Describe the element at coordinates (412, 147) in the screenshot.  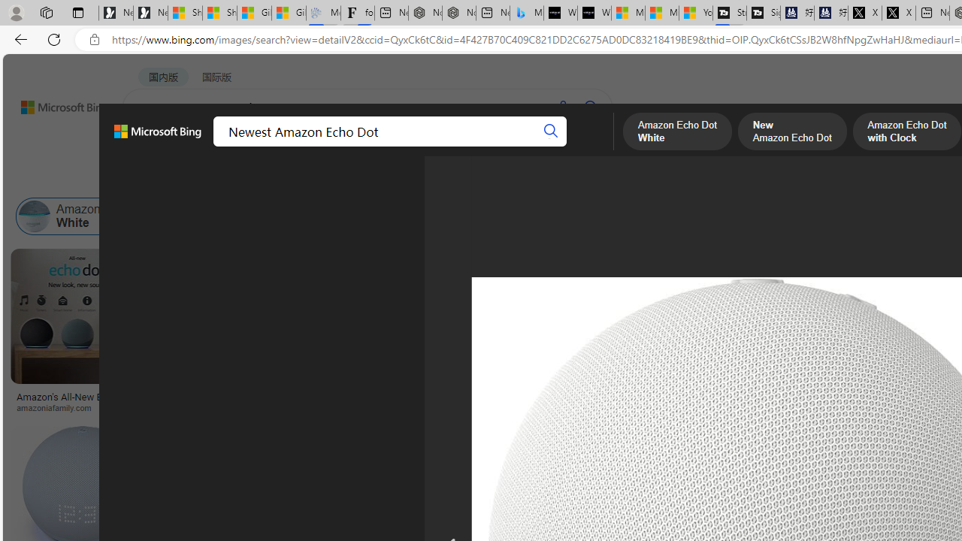
I see `ACADEMIC` at that location.